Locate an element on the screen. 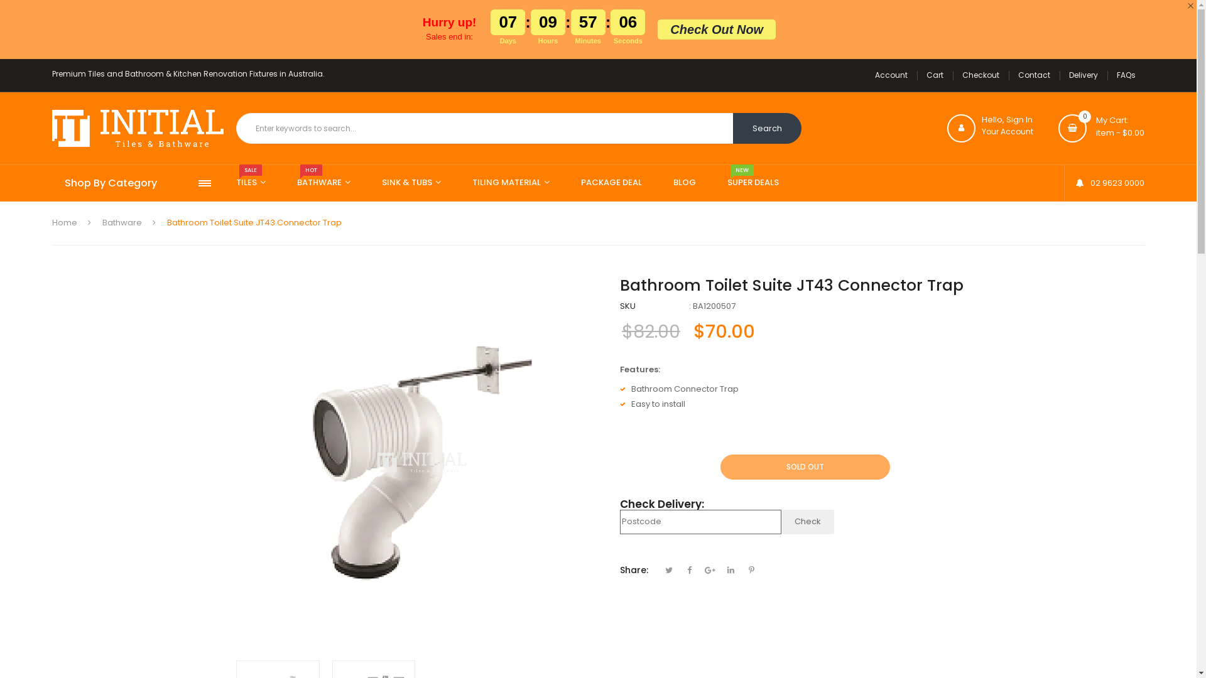 The height and width of the screenshot is (678, 1206). Contact is located at coordinates (1034, 75).